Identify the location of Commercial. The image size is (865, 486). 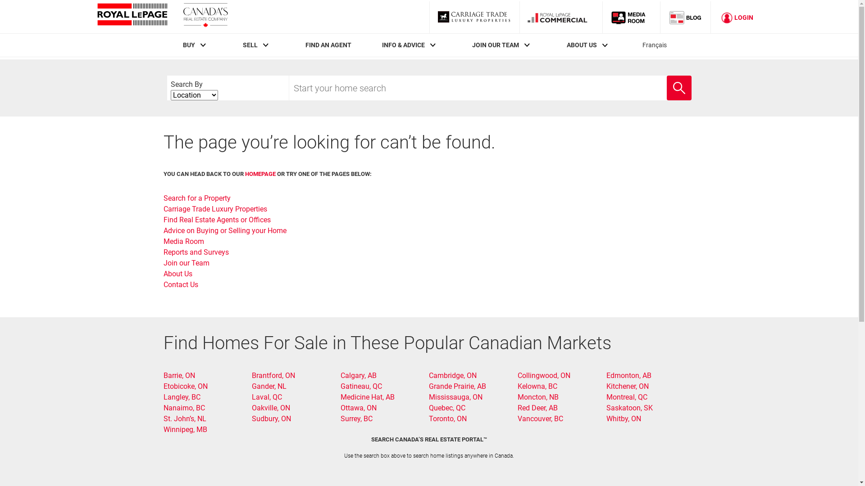
(561, 17).